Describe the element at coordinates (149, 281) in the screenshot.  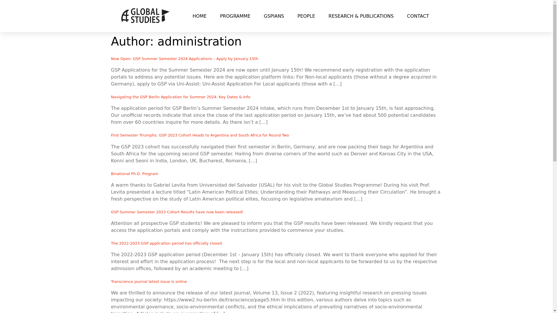
I see `Transcience journal latest issue is online` at that location.